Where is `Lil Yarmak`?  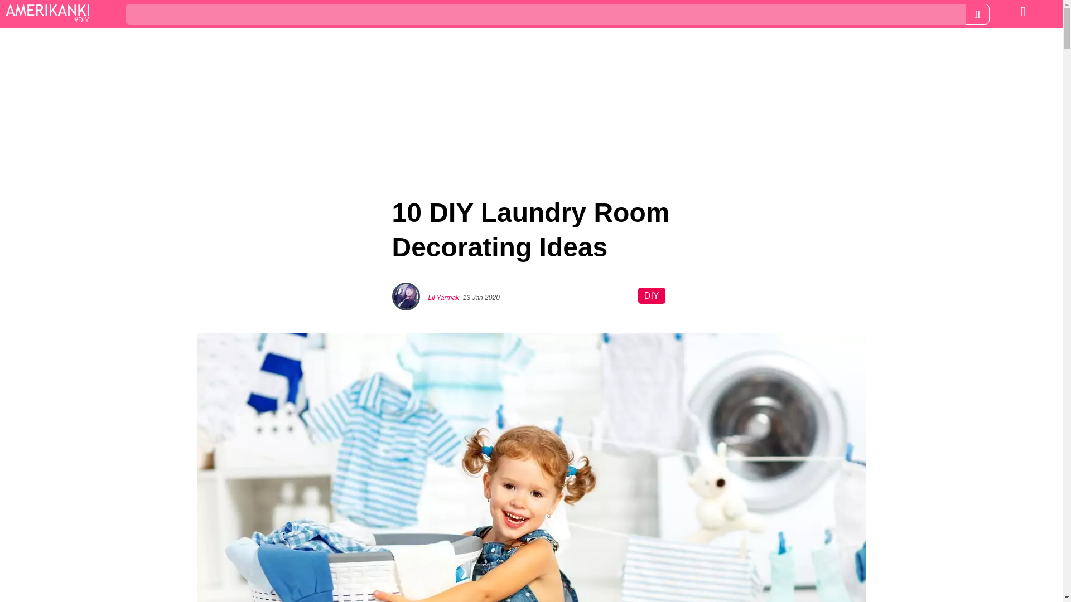 Lil Yarmak is located at coordinates (444, 298).